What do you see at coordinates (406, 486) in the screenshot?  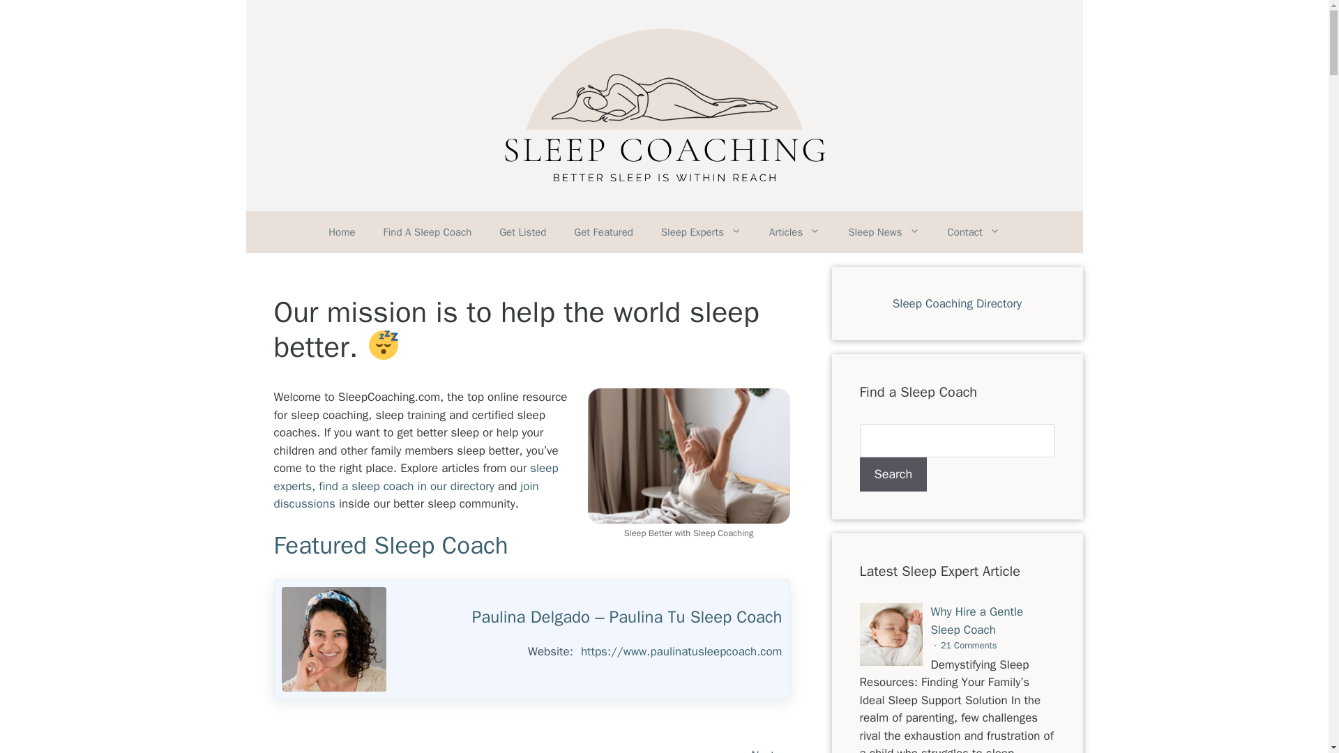 I see `find a sleep coach in our directory` at bounding box center [406, 486].